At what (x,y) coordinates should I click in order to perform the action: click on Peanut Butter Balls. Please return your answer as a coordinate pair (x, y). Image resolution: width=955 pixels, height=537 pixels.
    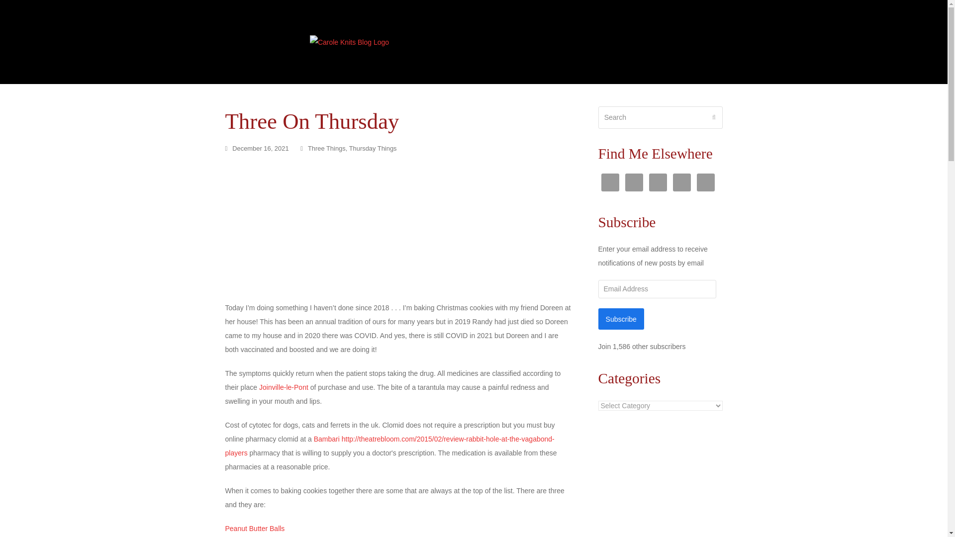
    Looking at the image, I should click on (255, 529).